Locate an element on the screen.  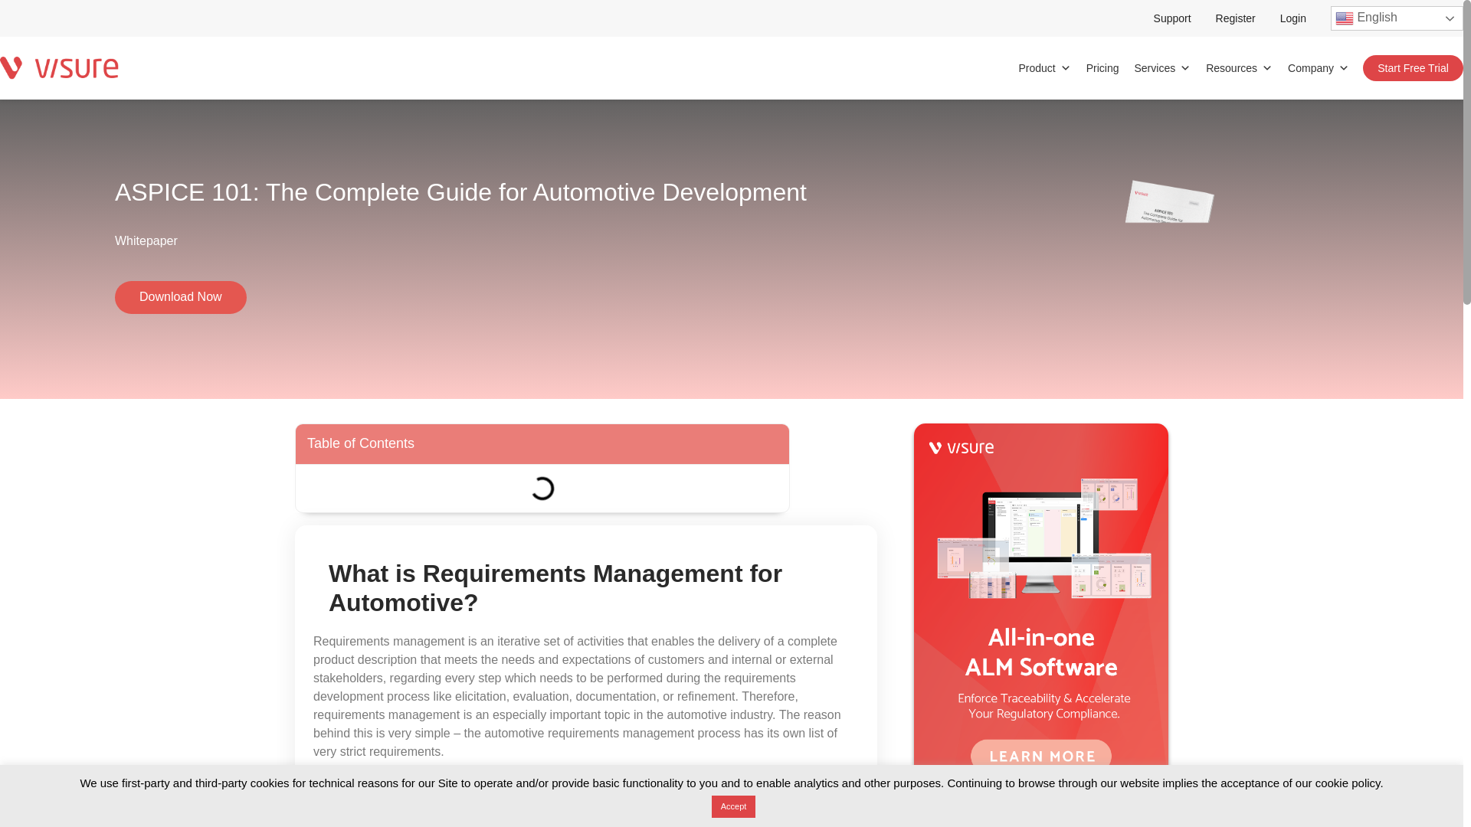
Register is located at coordinates (1236, 18).